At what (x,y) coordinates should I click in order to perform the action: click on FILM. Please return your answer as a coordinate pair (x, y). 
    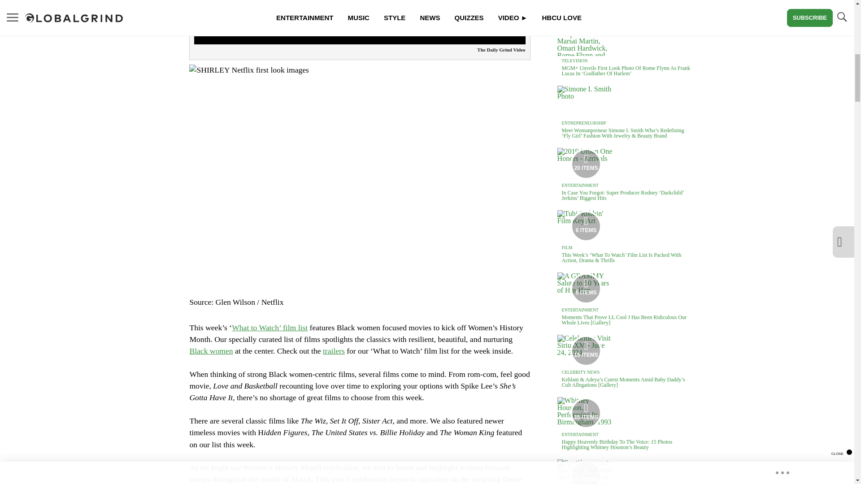
    Looking at the image, I should click on (567, 247).